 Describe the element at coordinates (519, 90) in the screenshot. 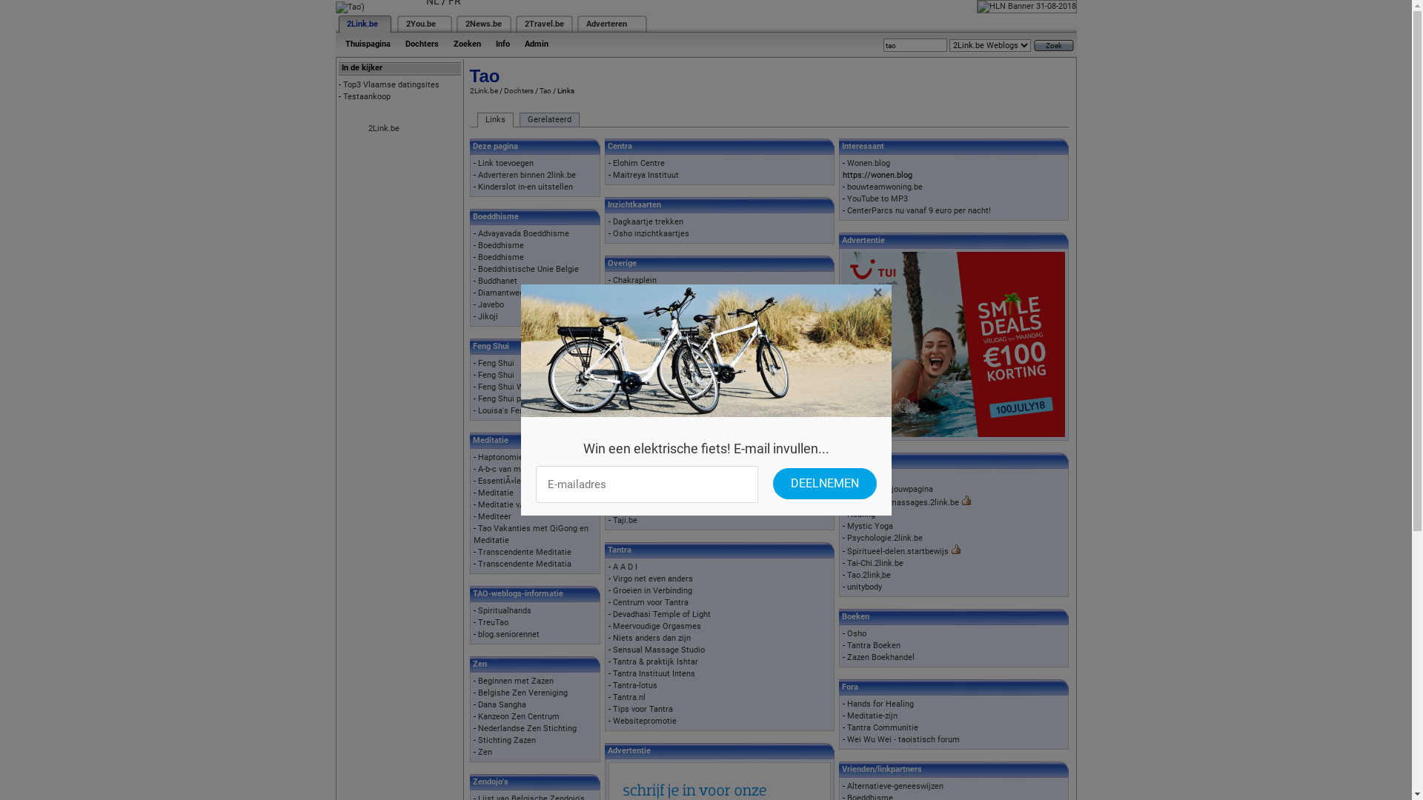

I see `Dochters` at that location.